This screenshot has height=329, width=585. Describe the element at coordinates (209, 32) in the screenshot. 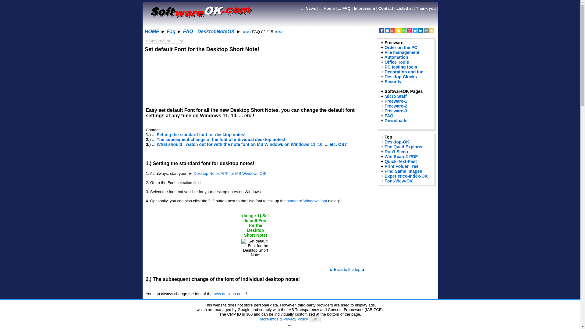

I see `FAQ - DesktopNoteOK` at that location.